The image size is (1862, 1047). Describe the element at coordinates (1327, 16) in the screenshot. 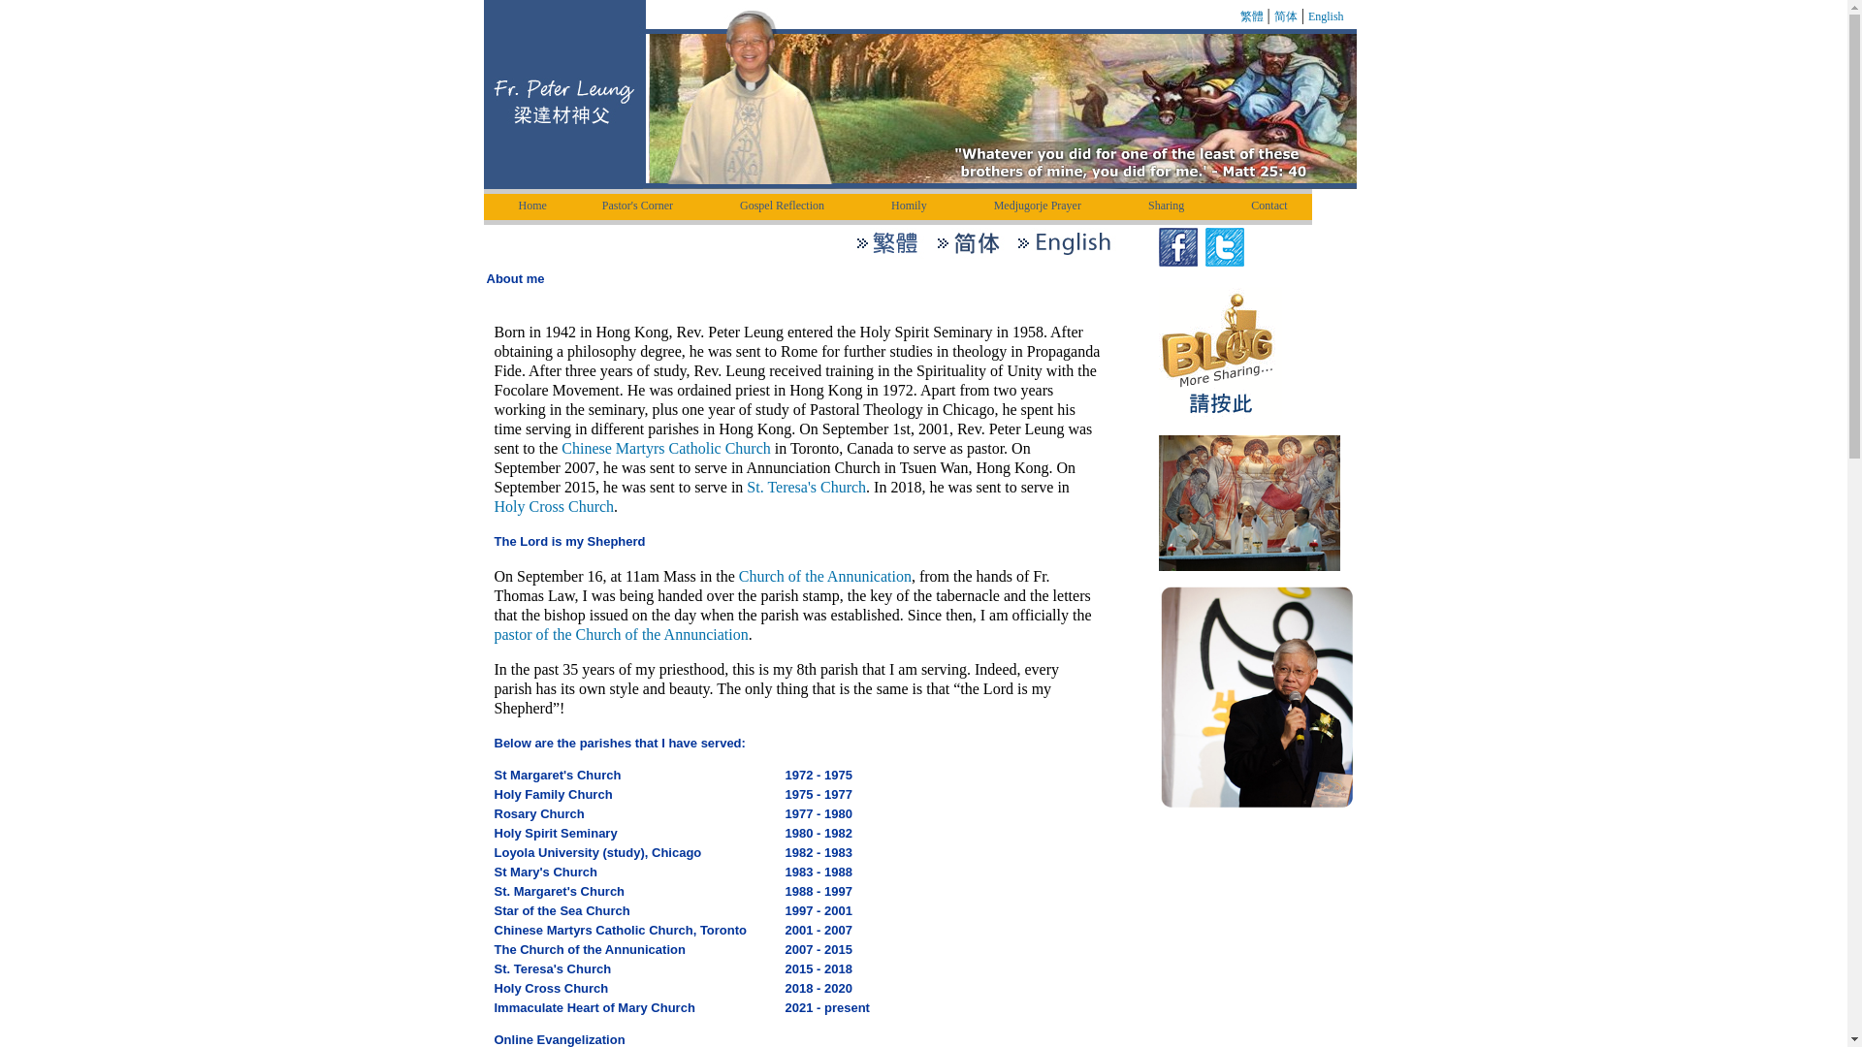

I see `English` at that location.